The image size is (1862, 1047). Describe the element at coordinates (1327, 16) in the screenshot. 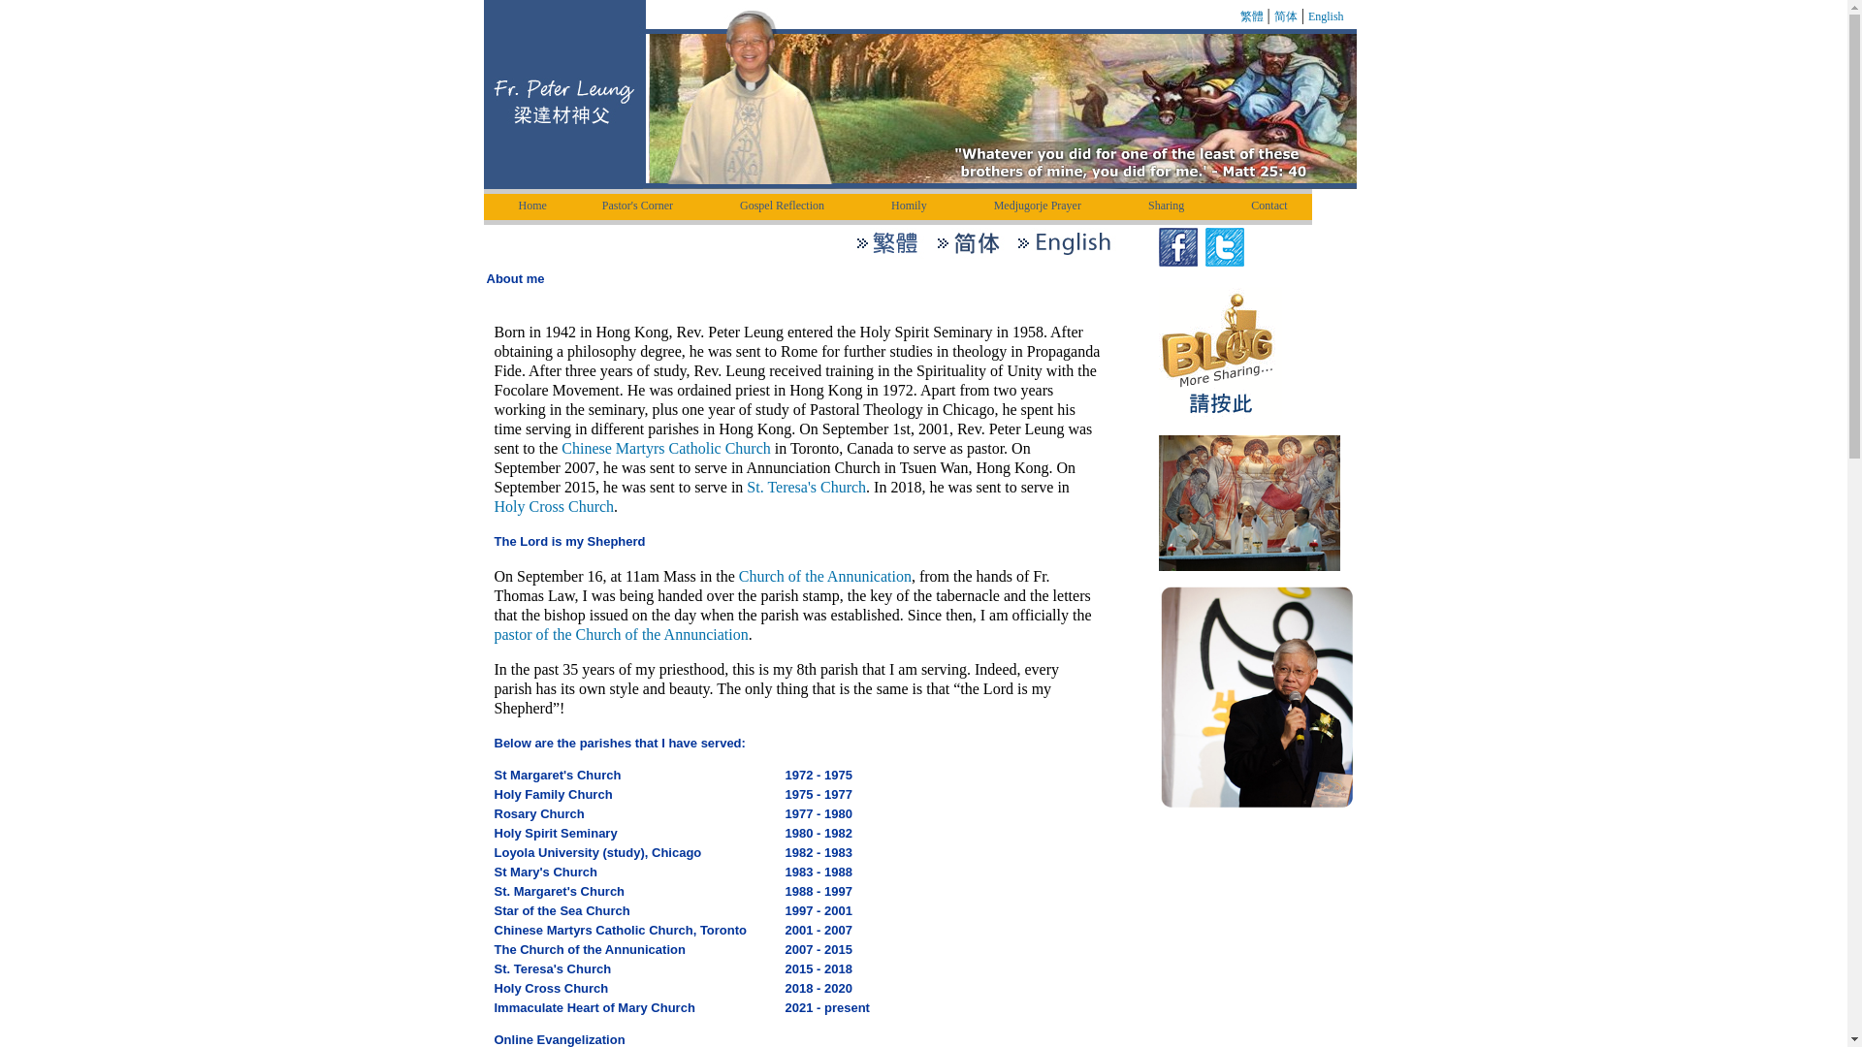

I see `English` at that location.